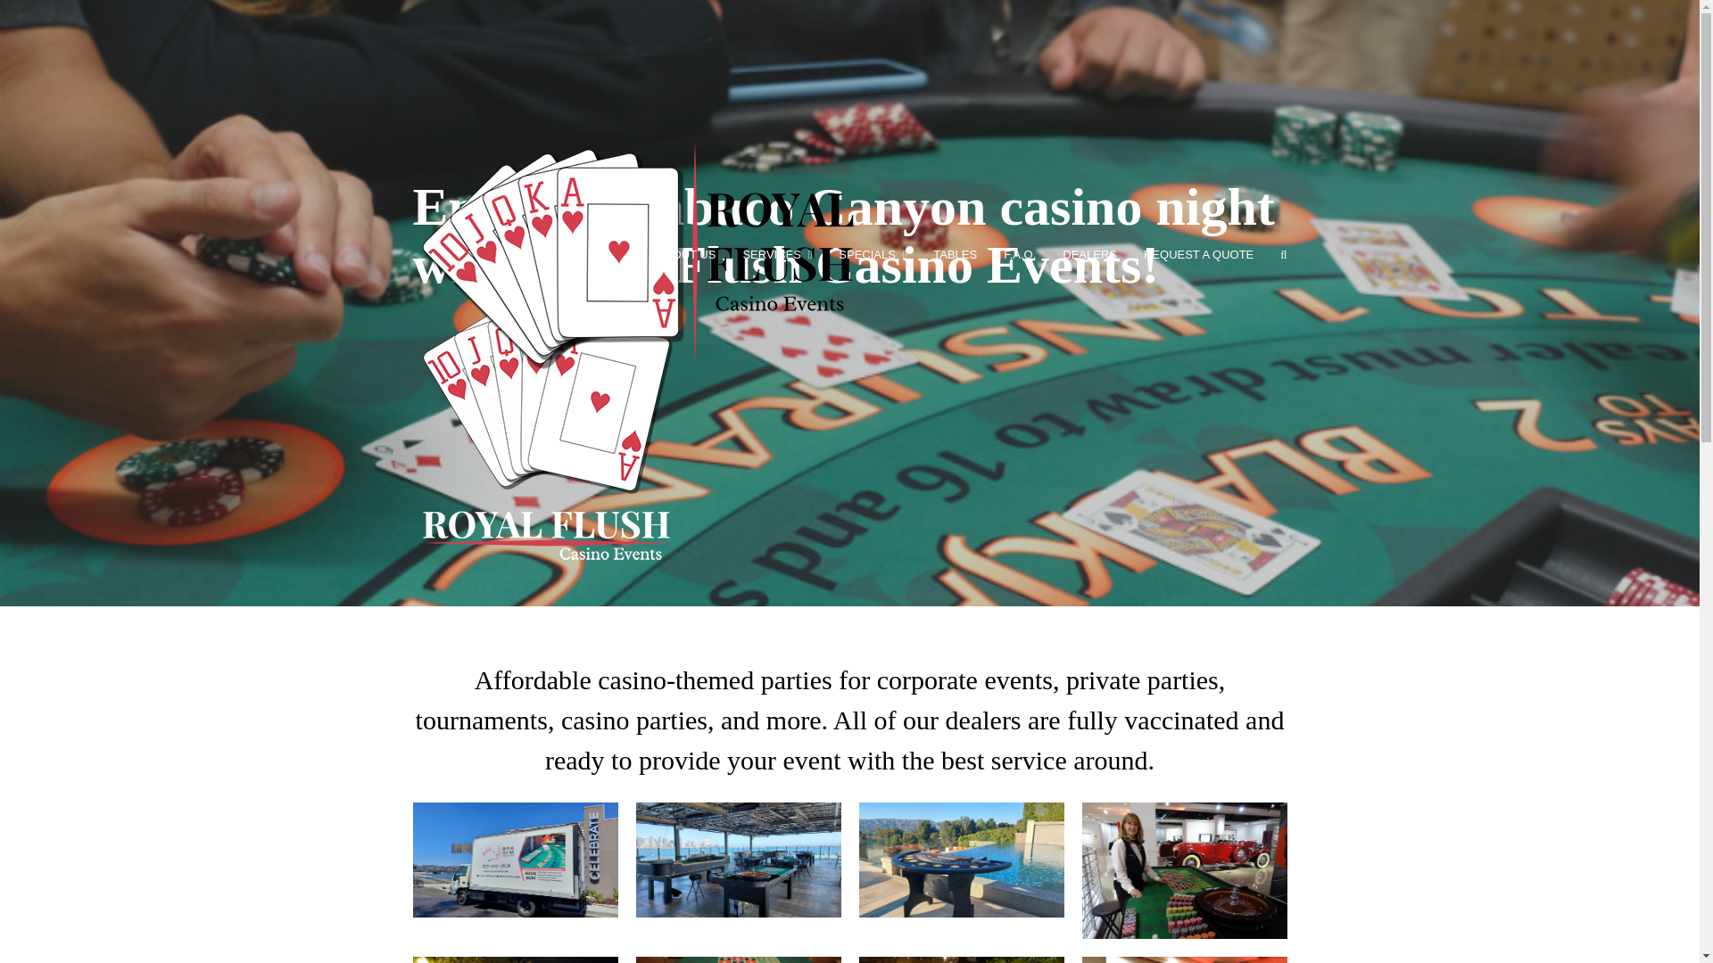  What do you see at coordinates (1019, 255) in the screenshot?
I see `F.A.Q.` at bounding box center [1019, 255].